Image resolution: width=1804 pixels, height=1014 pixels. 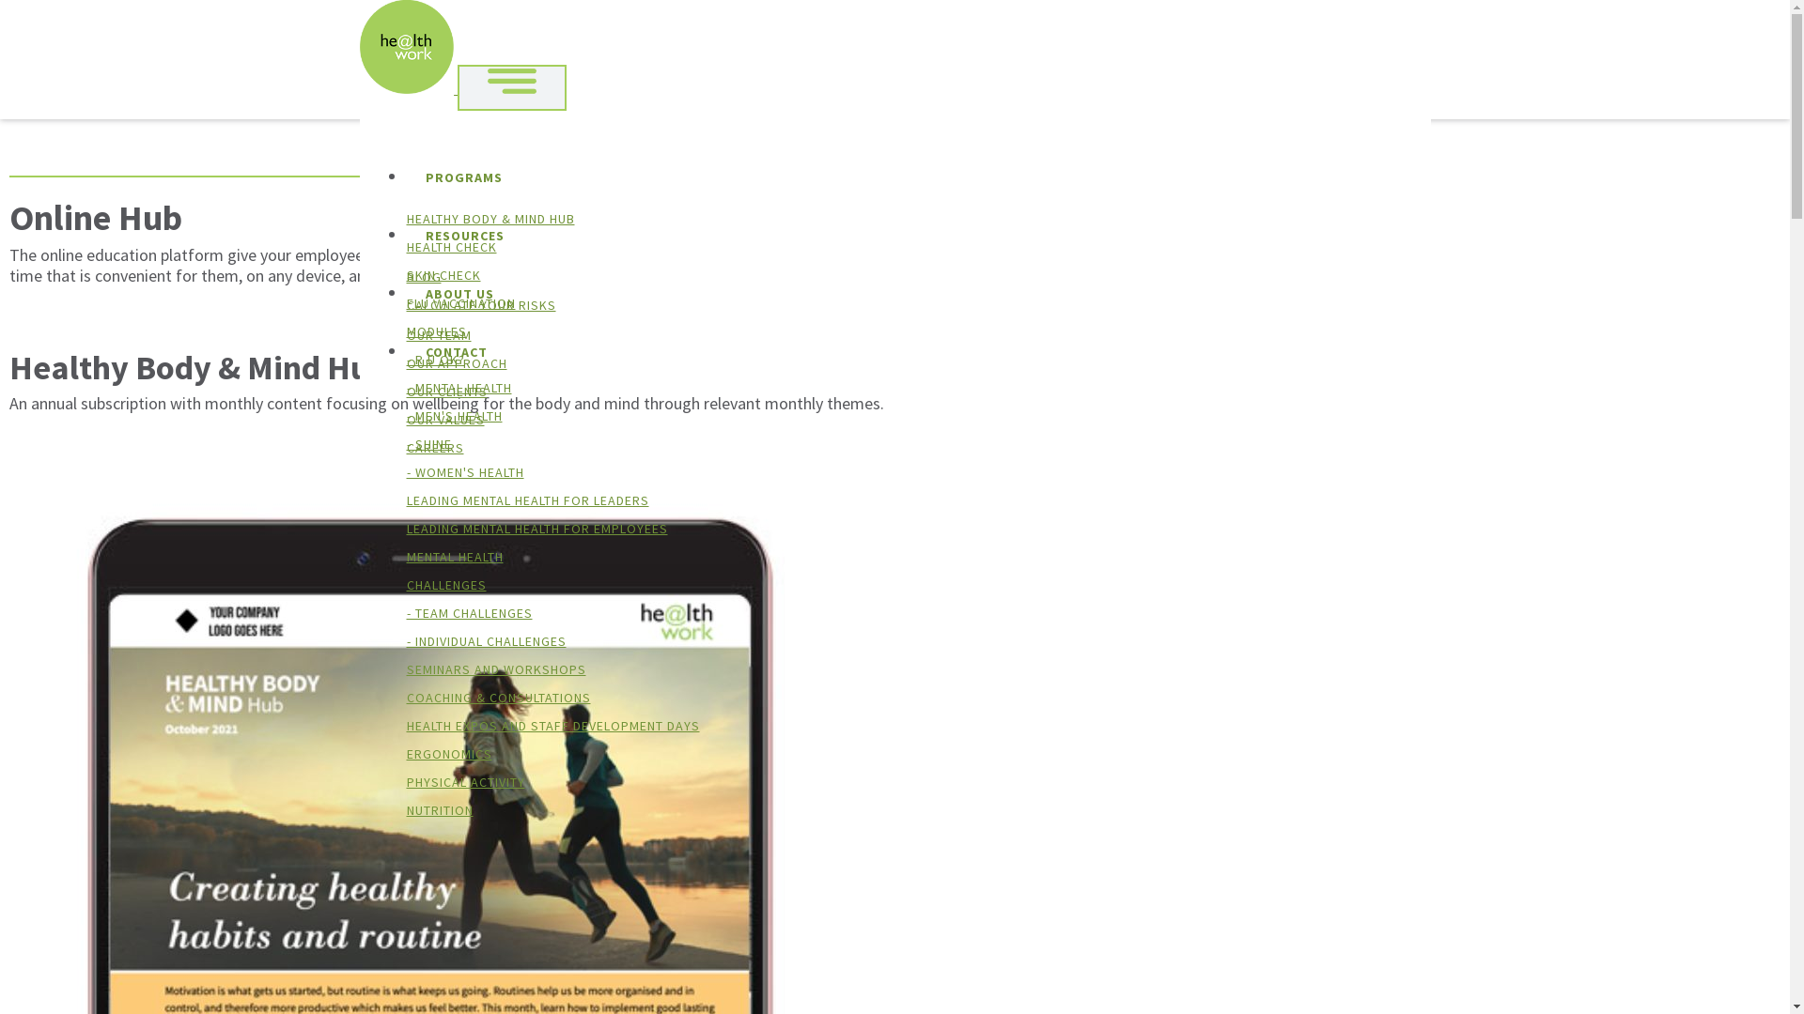 I want to click on - R U OK?, so click(x=434, y=359).